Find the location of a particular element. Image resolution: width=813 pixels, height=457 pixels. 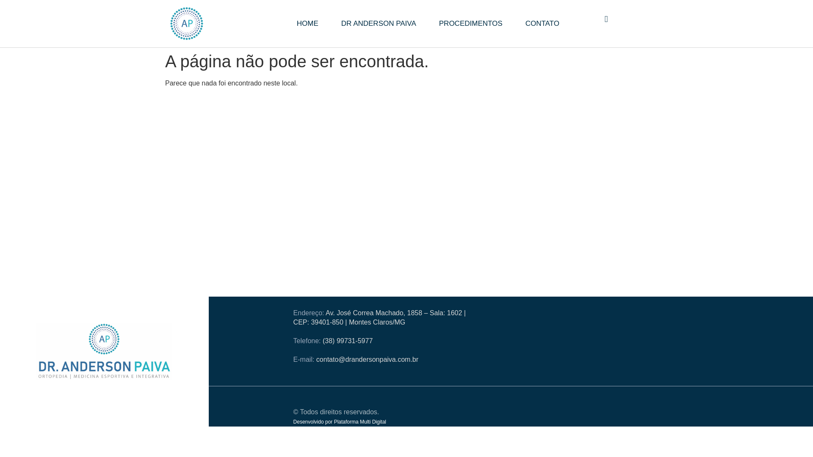

DR ANDERSON PAIVA is located at coordinates (379, 24).